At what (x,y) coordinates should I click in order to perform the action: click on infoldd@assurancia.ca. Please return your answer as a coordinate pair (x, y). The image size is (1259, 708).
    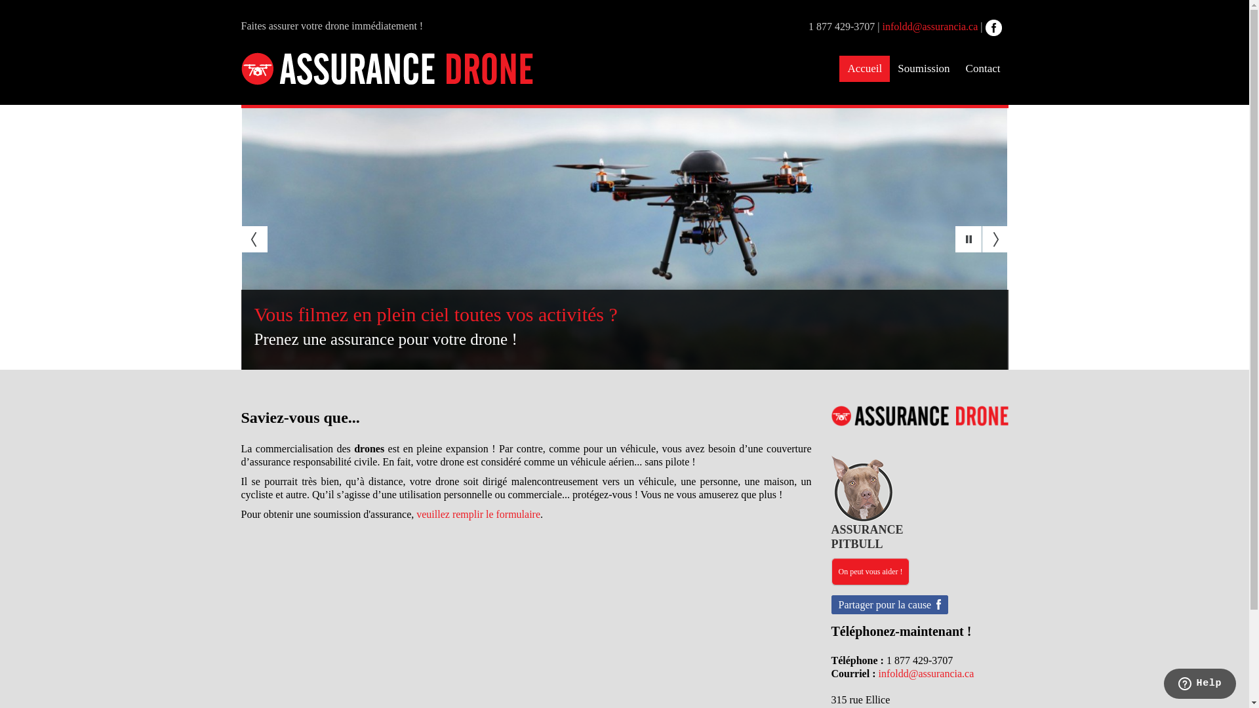
    Looking at the image, I should click on (926, 674).